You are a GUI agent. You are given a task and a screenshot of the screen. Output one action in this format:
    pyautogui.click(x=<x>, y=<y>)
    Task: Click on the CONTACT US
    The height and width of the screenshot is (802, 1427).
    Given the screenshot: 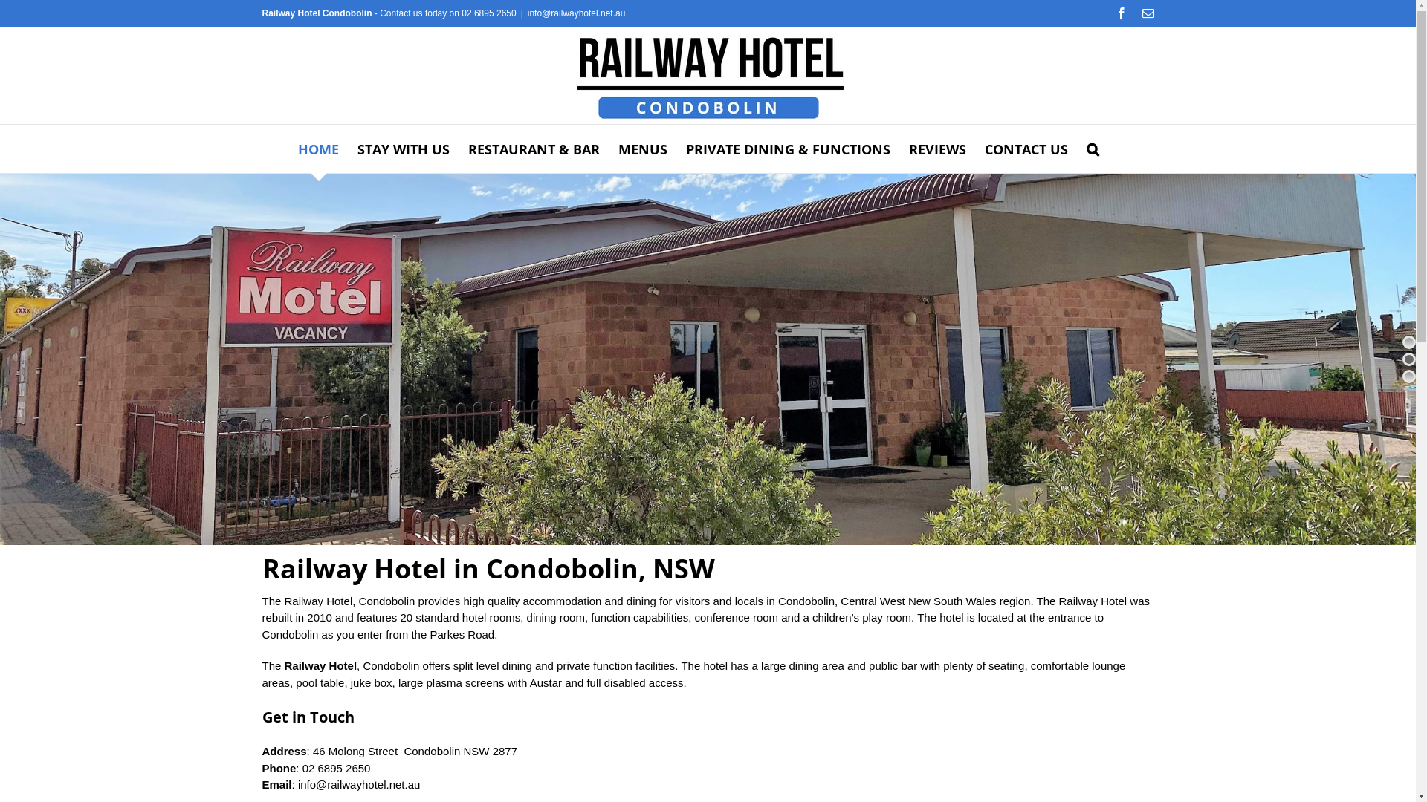 What is the action you would take?
    pyautogui.click(x=1026, y=149)
    